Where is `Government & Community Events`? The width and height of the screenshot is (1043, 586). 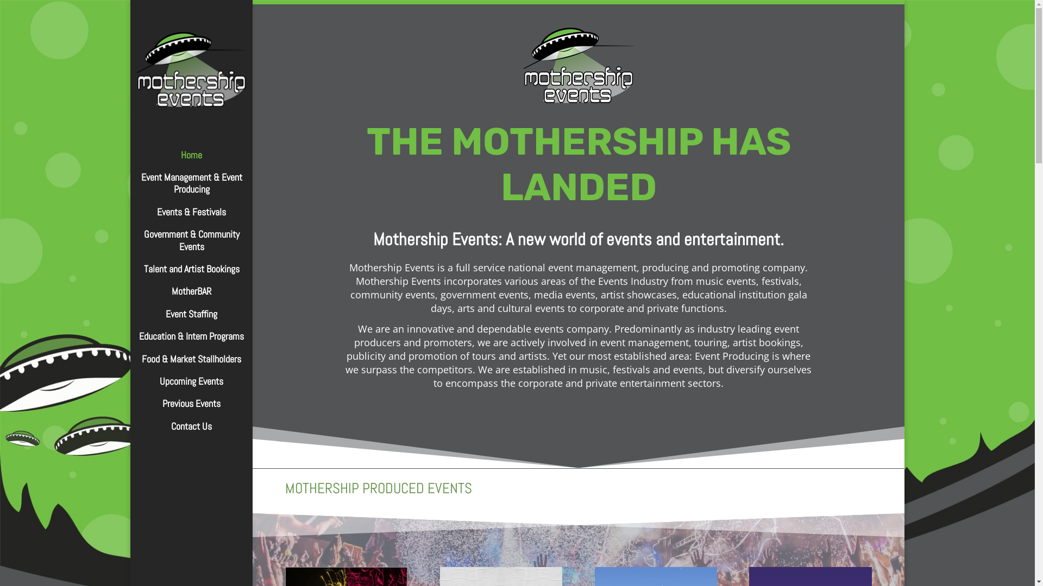 Government & Community Events is located at coordinates (202, 246).